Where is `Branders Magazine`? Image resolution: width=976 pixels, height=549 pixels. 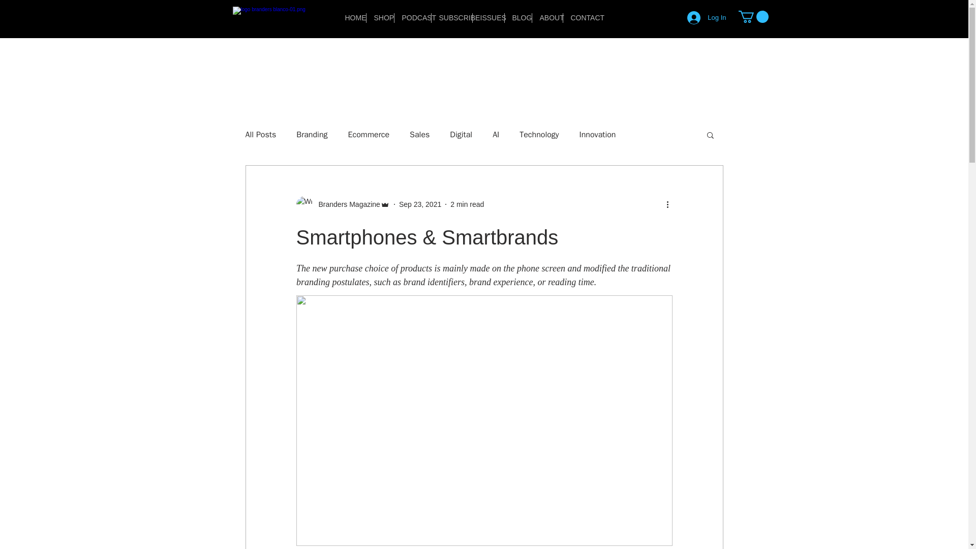
Branders Magazine is located at coordinates (346, 204).